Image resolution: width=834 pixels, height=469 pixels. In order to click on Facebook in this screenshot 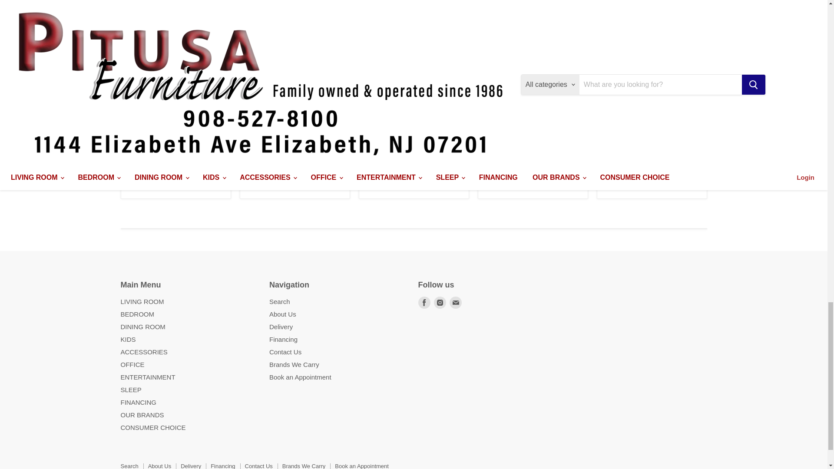, I will do `click(424, 302)`.